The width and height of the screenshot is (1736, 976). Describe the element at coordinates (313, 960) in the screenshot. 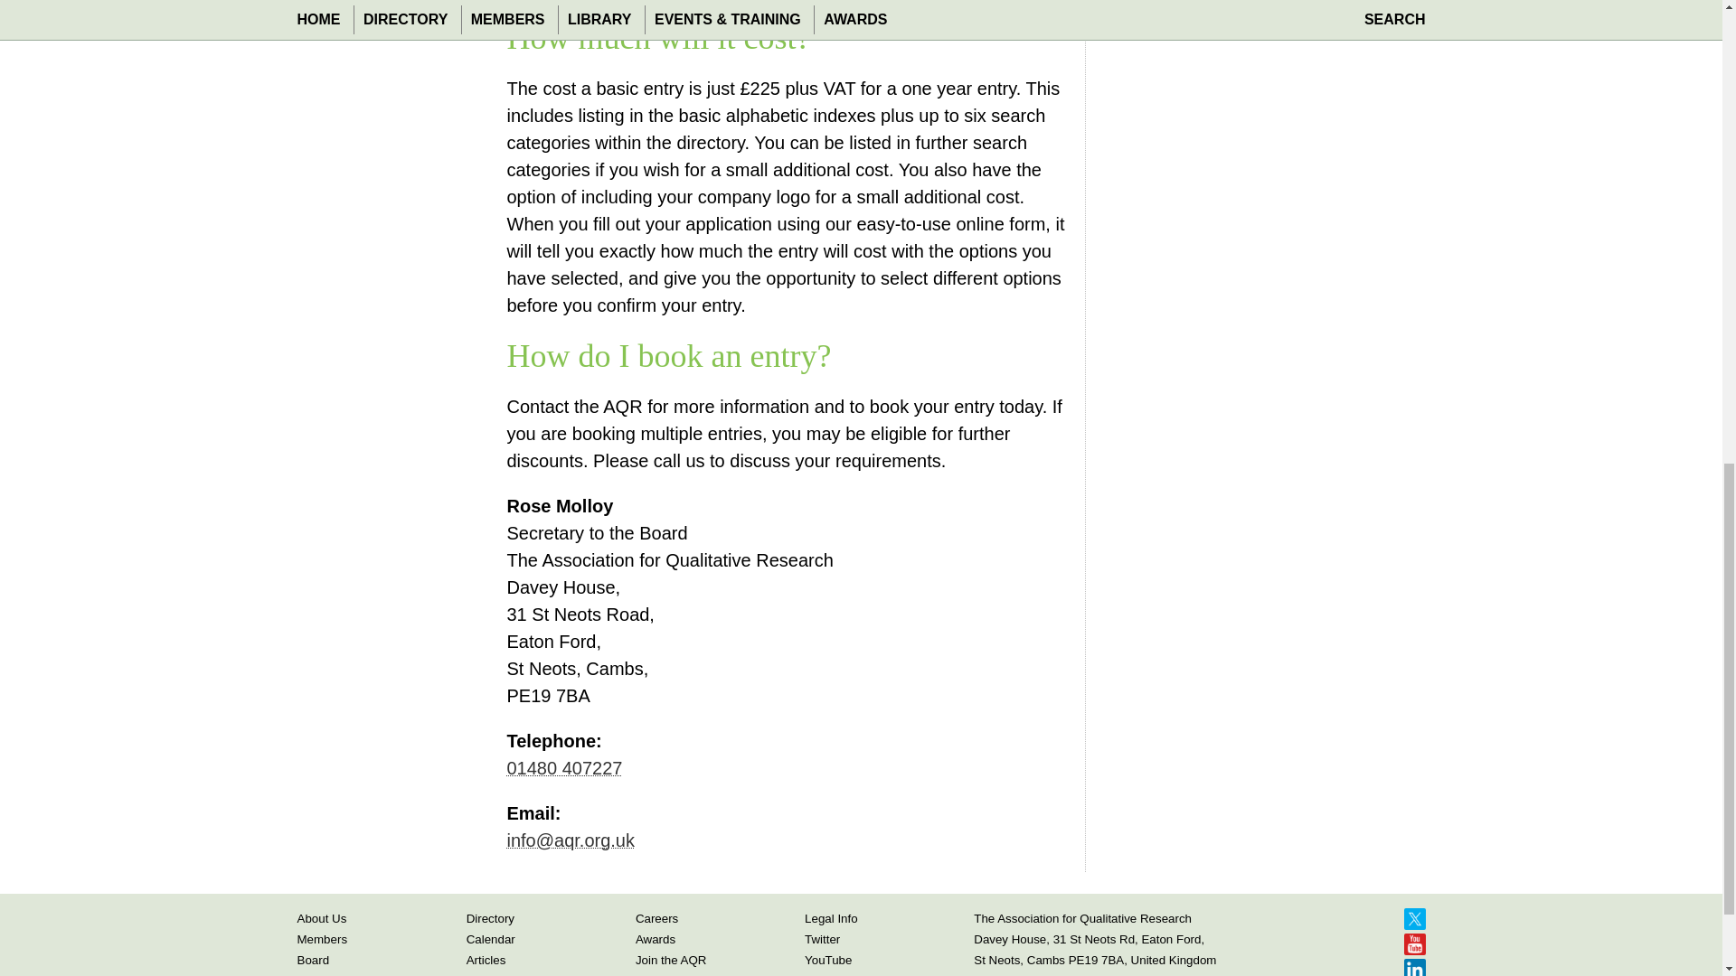

I see `Board` at that location.